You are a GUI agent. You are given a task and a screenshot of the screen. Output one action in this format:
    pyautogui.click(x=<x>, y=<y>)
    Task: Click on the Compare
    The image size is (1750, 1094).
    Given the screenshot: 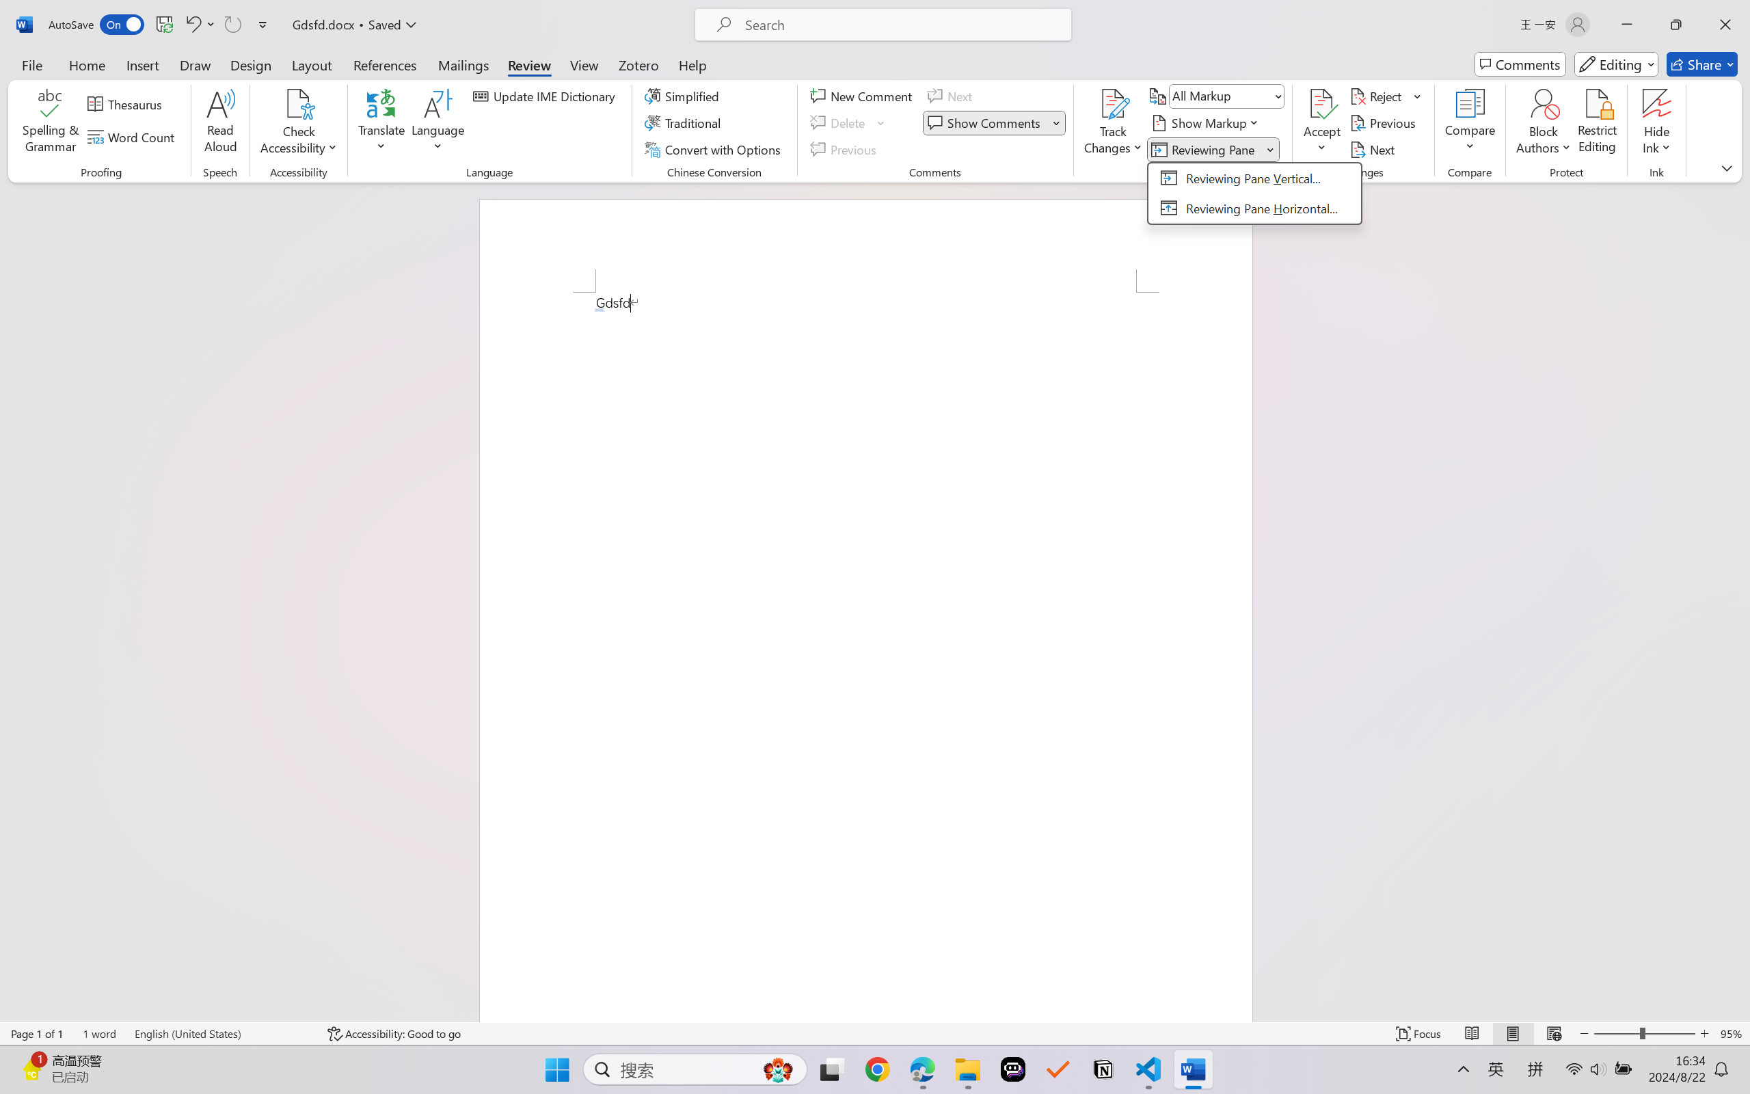 What is the action you would take?
    pyautogui.click(x=1471, y=123)
    